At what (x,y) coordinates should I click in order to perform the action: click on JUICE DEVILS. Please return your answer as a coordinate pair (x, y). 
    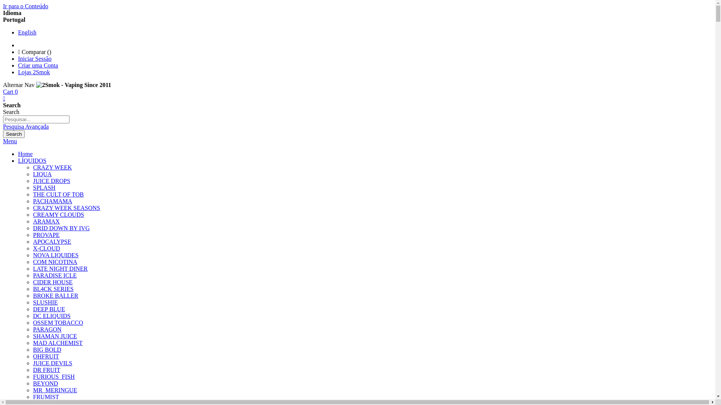
    Looking at the image, I should click on (53, 363).